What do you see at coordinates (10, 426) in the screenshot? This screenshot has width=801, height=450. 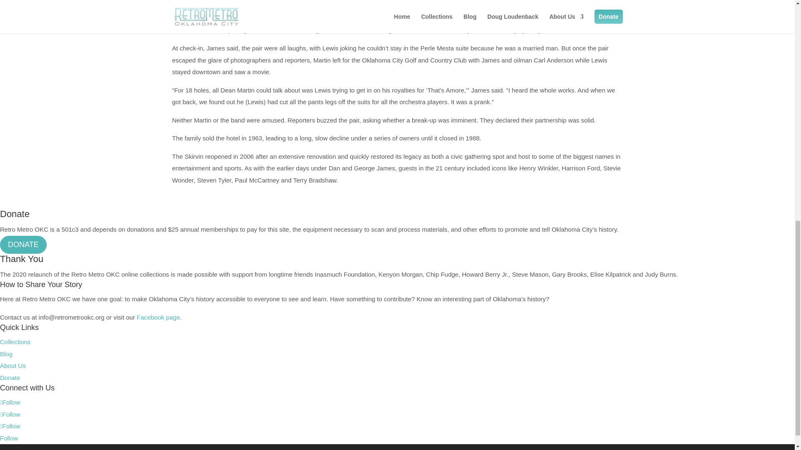 I see `Follow on Instagram` at bounding box center [10, 426].